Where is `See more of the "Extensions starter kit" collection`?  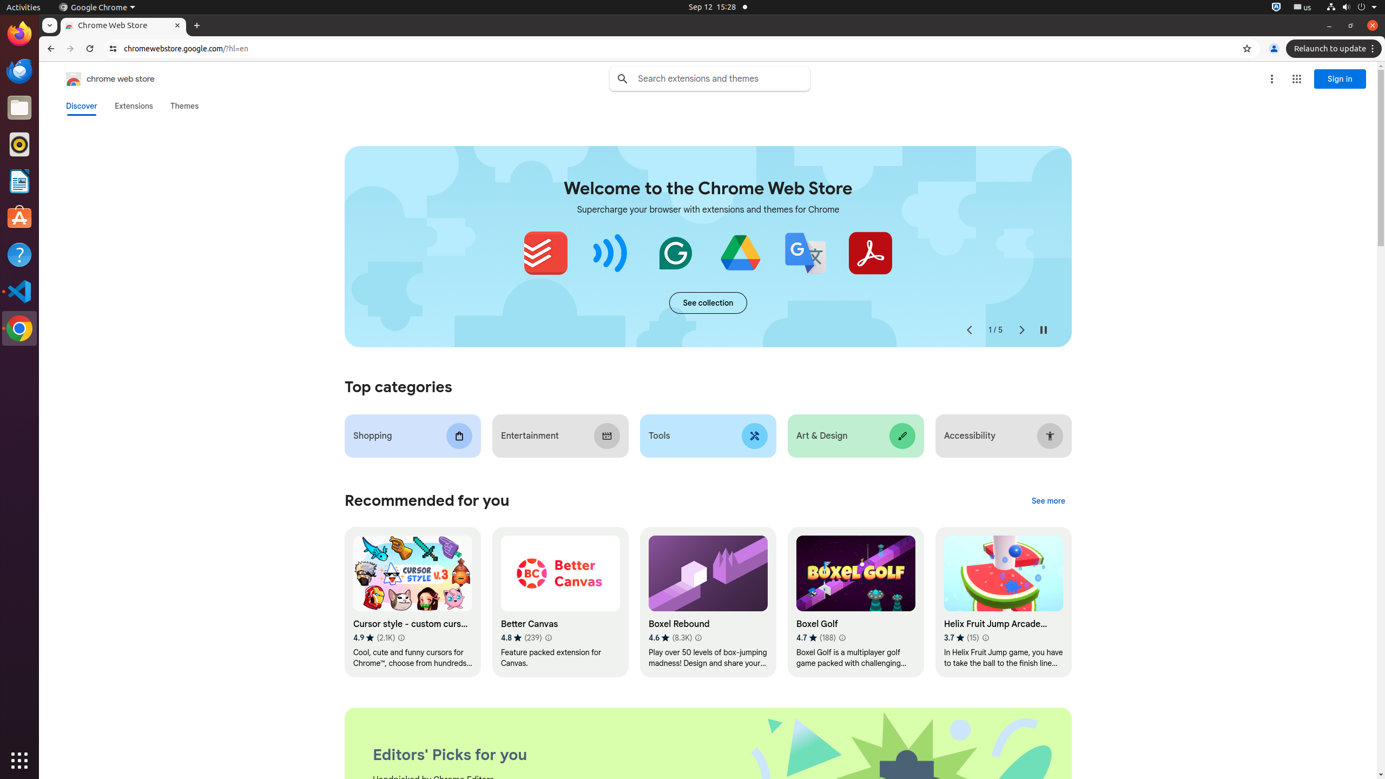
See more of the "Extensions starter kit" collection is located at coordinates (708, 303).